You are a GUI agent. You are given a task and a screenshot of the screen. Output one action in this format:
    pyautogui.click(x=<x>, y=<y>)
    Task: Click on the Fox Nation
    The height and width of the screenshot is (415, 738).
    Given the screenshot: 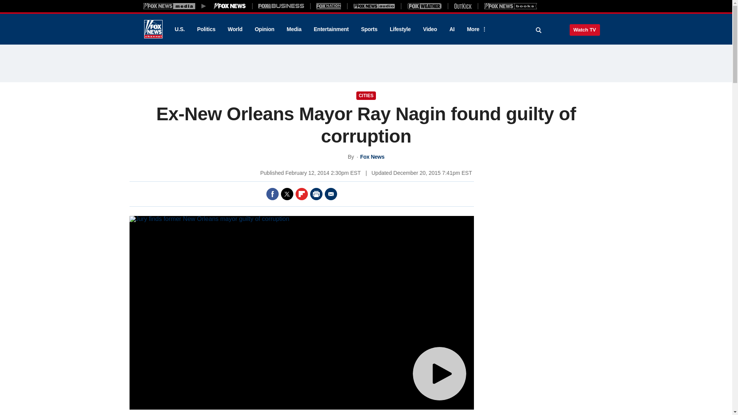 What is the action you would take?
    pyautogui.click(x=329, y=6)
    